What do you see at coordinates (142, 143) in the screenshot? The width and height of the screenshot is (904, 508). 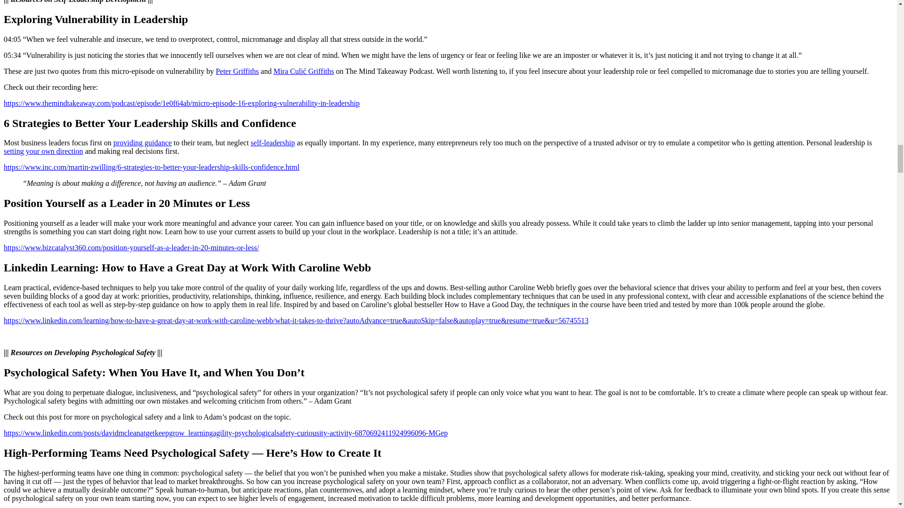 I see `providing guidance` at bounding box center [142, 143].